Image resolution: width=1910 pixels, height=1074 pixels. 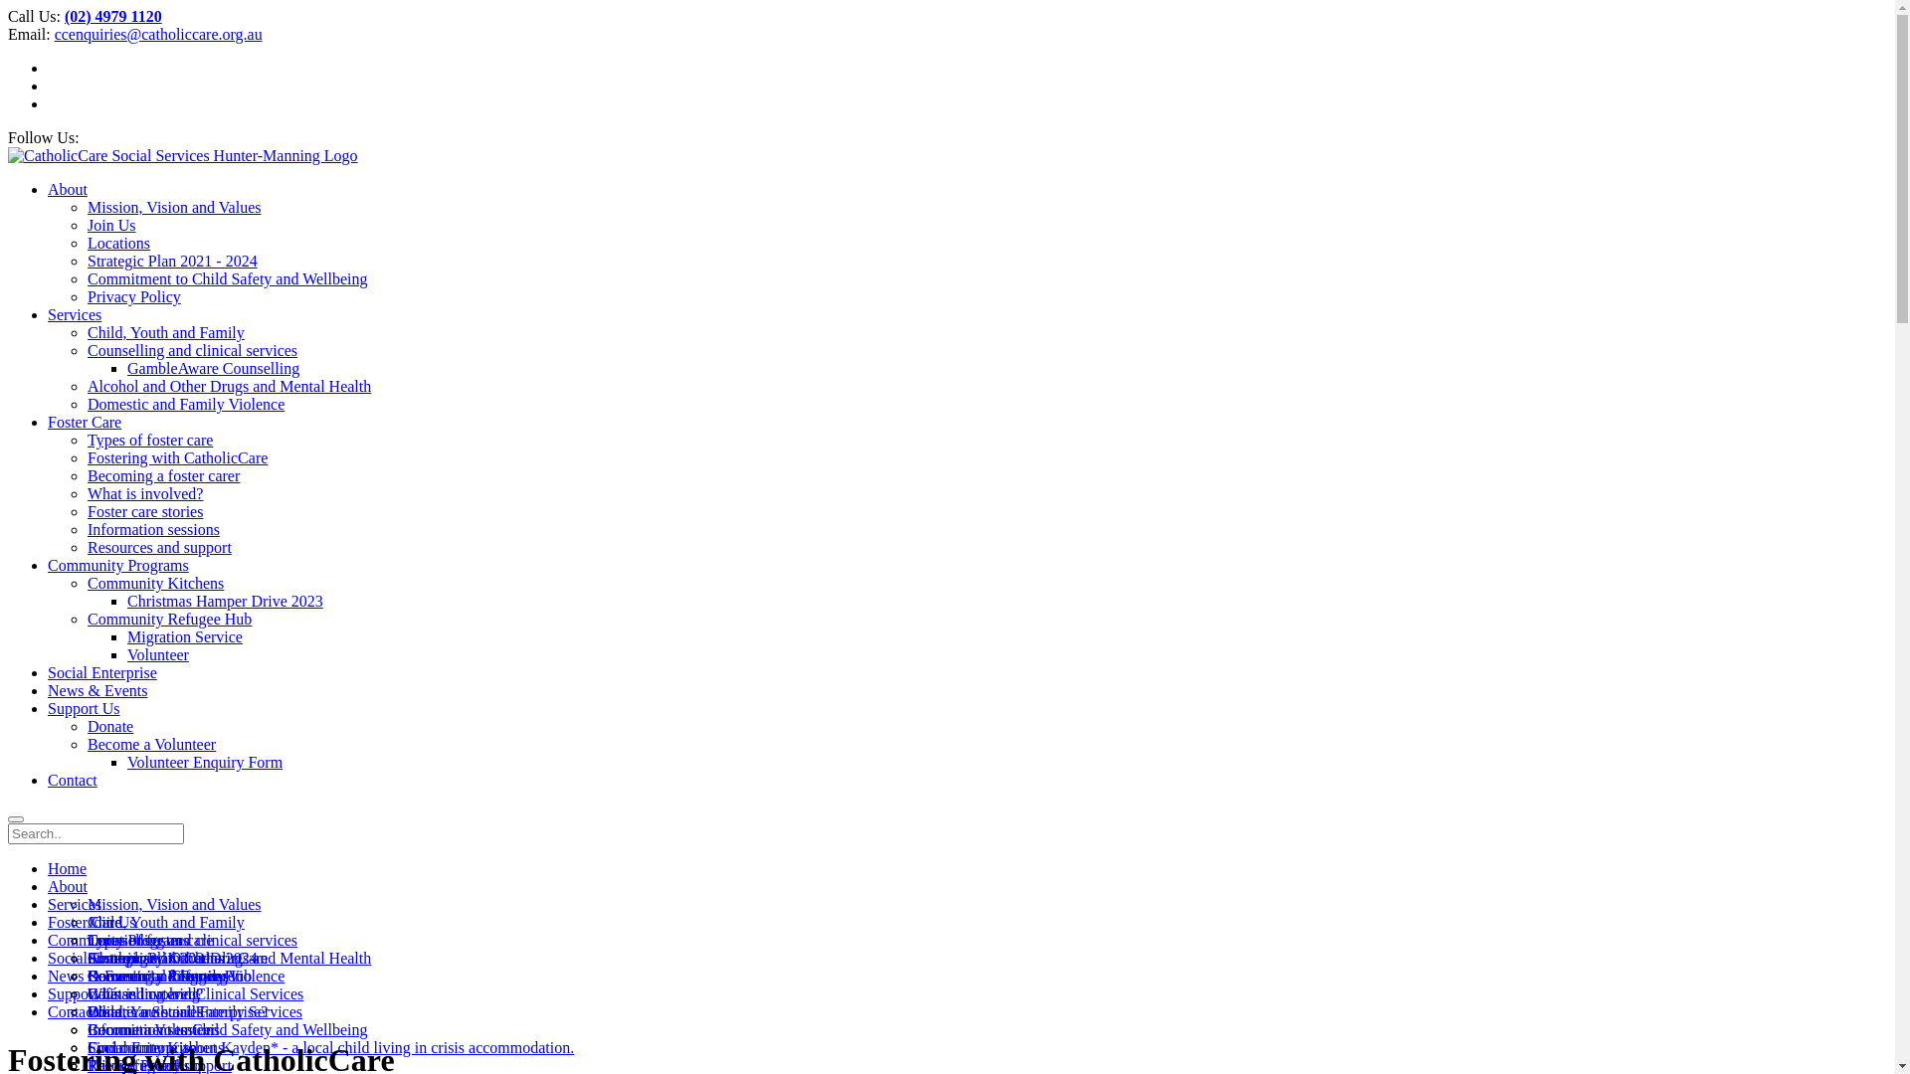 What do you see at coordinates (102, 959) in the screenshot?
I see `Social Enterprise` at bounding box center [102, 959].